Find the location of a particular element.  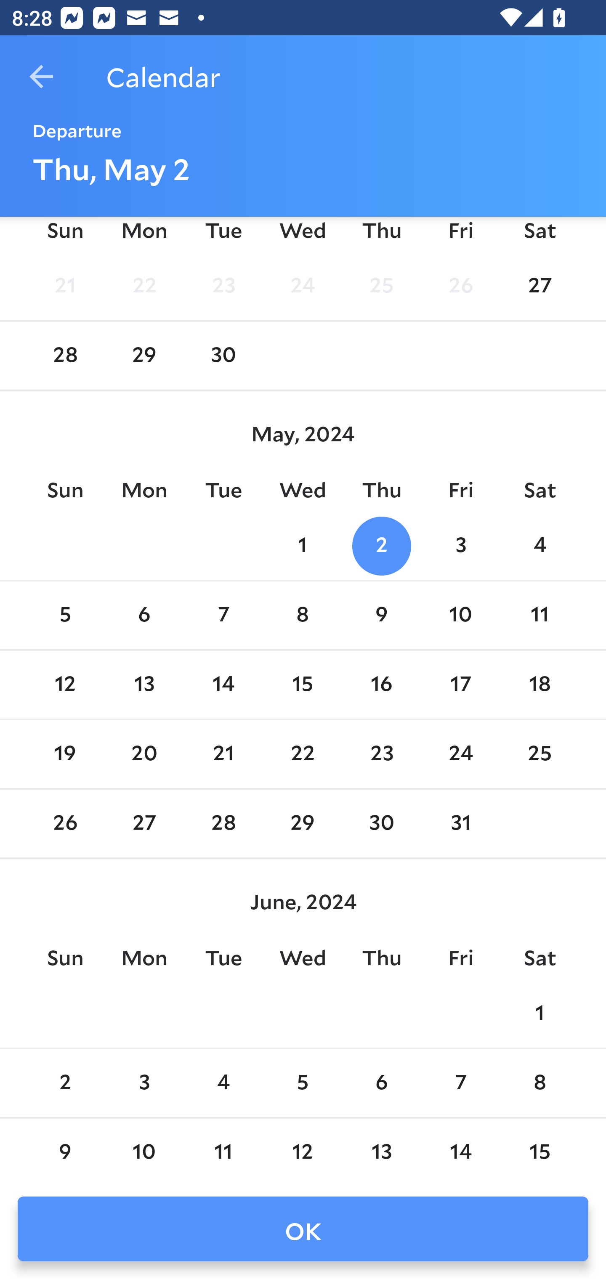

9 is located at coordinates (65, 1151).